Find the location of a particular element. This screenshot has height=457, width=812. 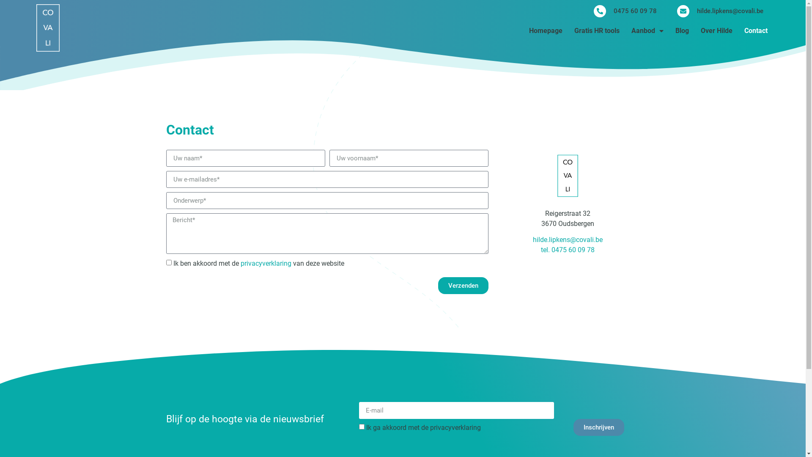

Blog is located at coordinates (682, 31).